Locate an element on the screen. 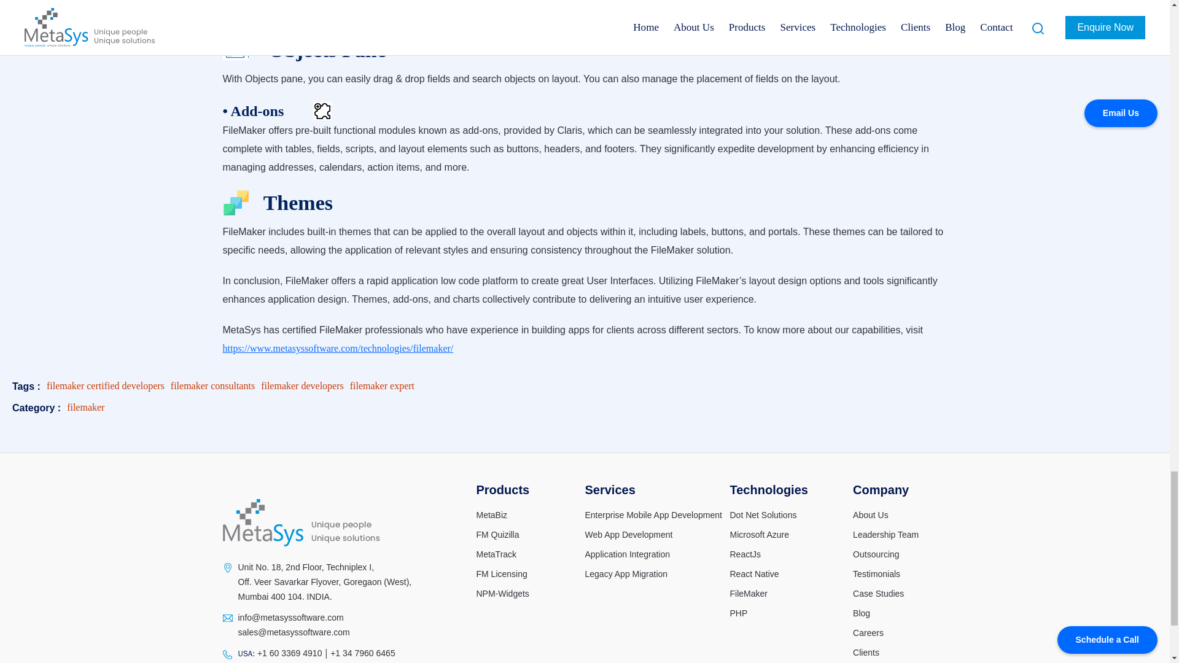 The width and height of the screenshot is (1179, 663). FileMaker consultants Tag is located at coordinates (212, 386).